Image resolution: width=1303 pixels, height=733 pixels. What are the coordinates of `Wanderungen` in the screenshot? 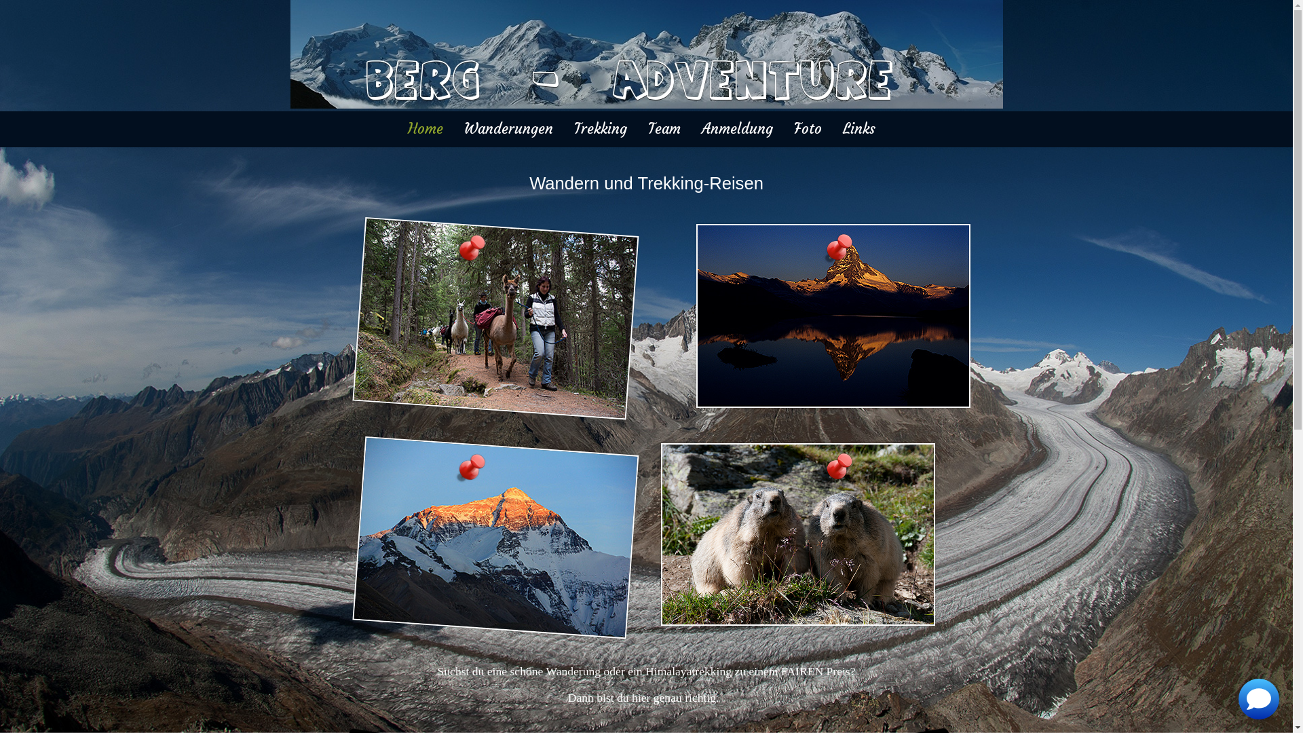 It's located at (509, 129).